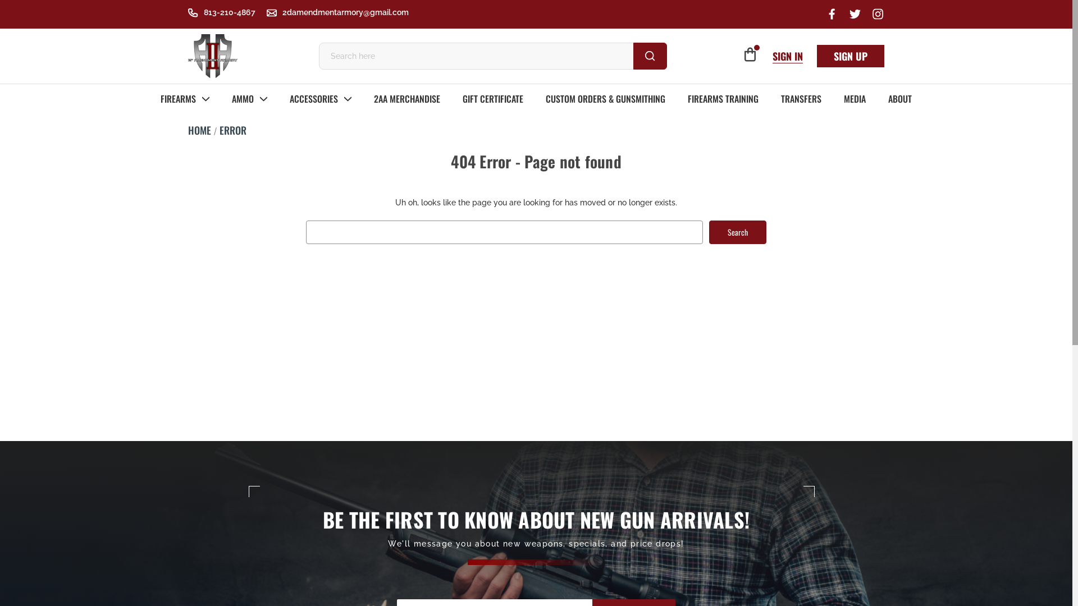 This screenshot has width=1078, height=606. Describe the element at coordinates (900, 99) in the screenshot. I see `ABOUT` at that location.